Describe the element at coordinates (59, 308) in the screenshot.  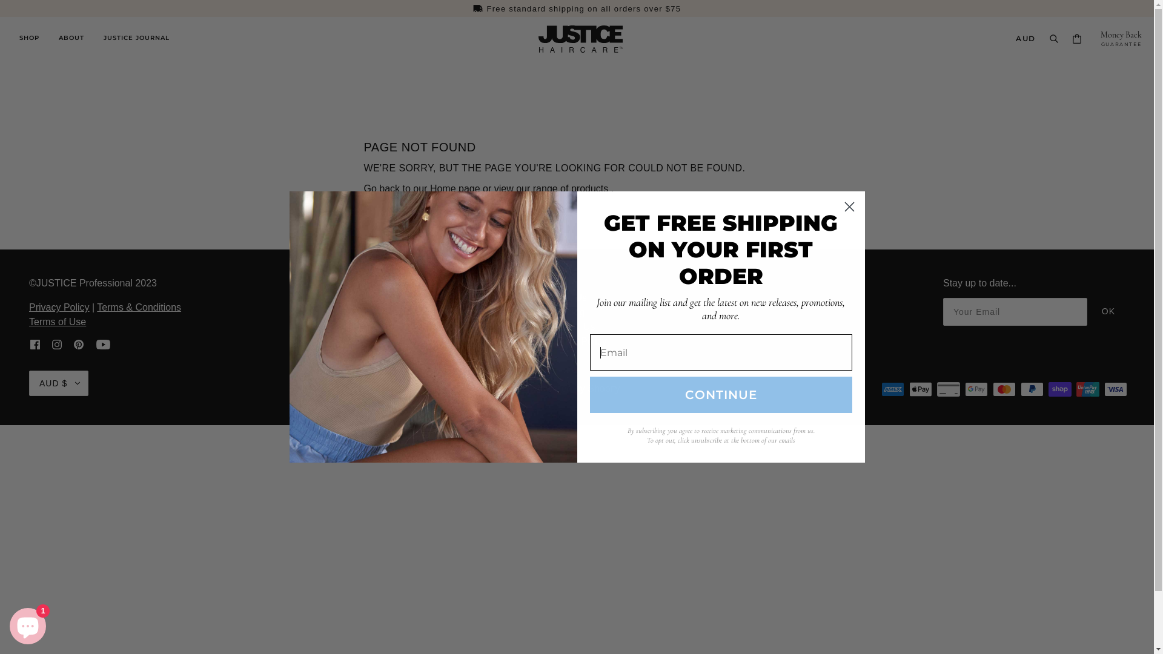
I see `Privacy Policy` at that location.